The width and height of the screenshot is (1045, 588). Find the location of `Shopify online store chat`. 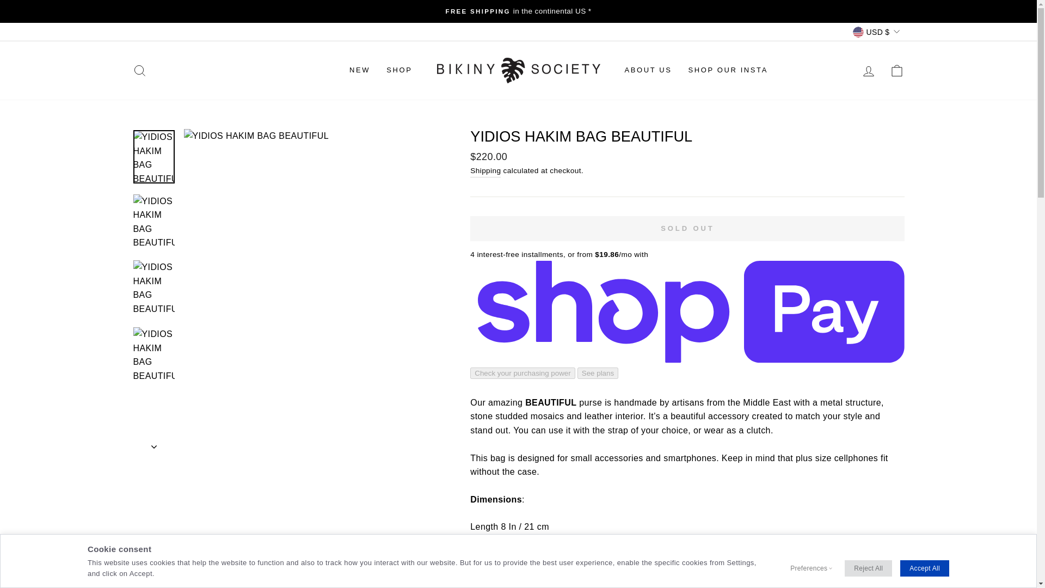

Shopify online store chat is located at coordinates (993, 561).